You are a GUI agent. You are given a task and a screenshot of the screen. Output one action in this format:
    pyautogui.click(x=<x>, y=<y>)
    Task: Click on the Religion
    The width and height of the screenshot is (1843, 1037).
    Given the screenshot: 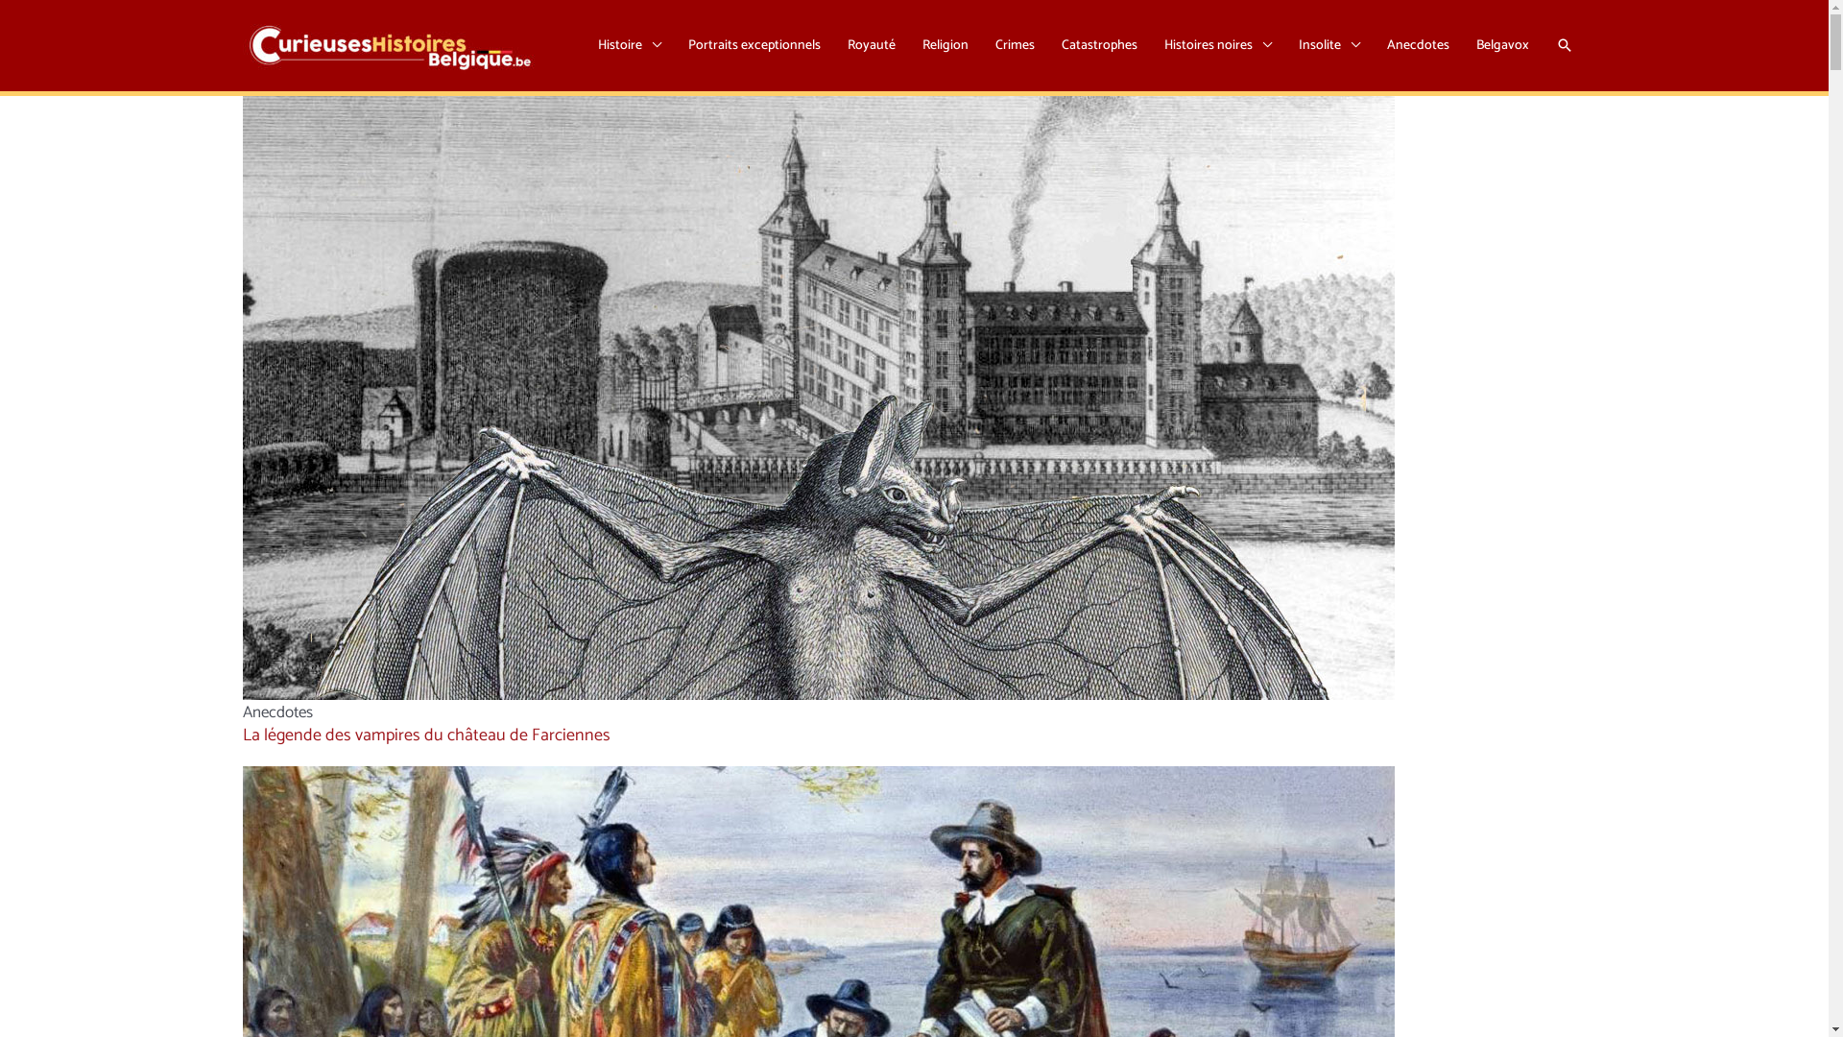 What is the action you would take?
    pyautogui.click(x=945, y=46)
    